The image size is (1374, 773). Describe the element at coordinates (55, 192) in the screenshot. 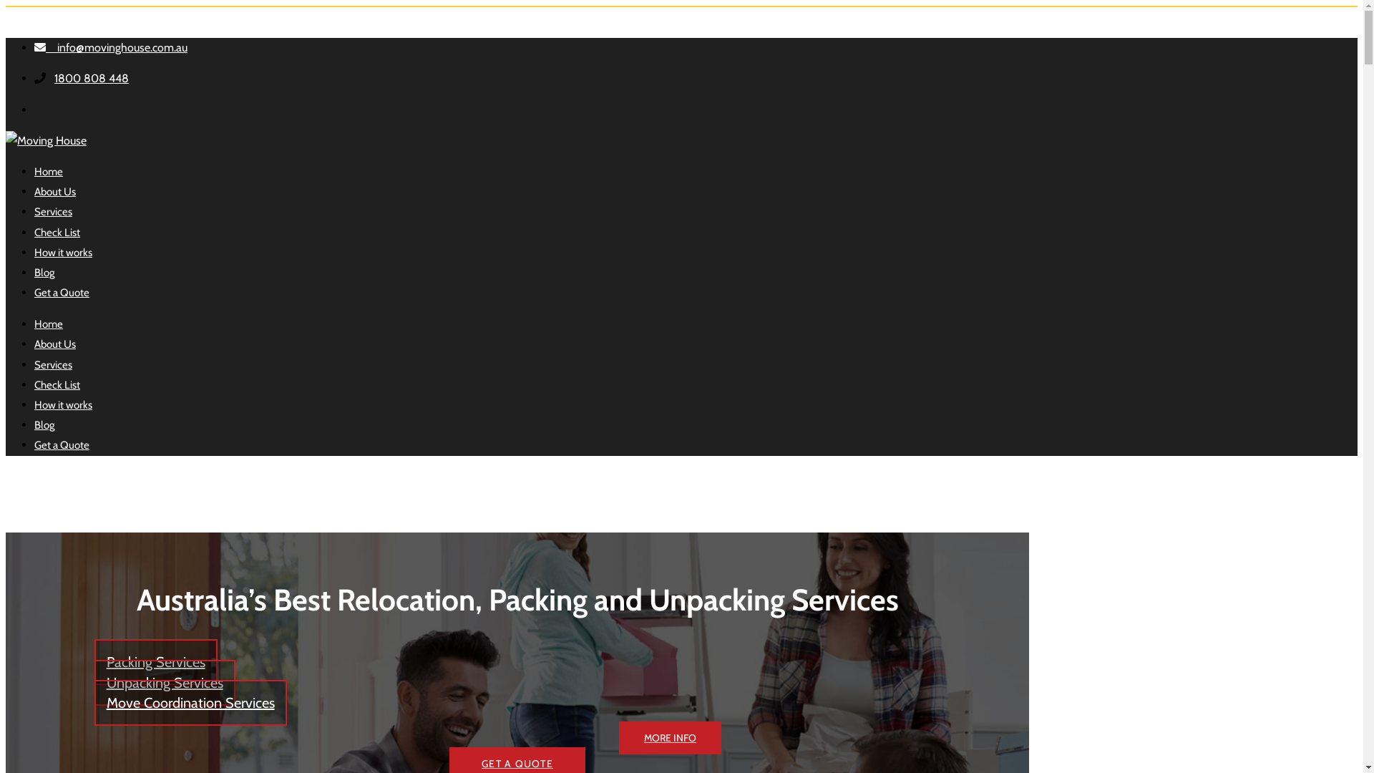

I see `About Us` at that location.